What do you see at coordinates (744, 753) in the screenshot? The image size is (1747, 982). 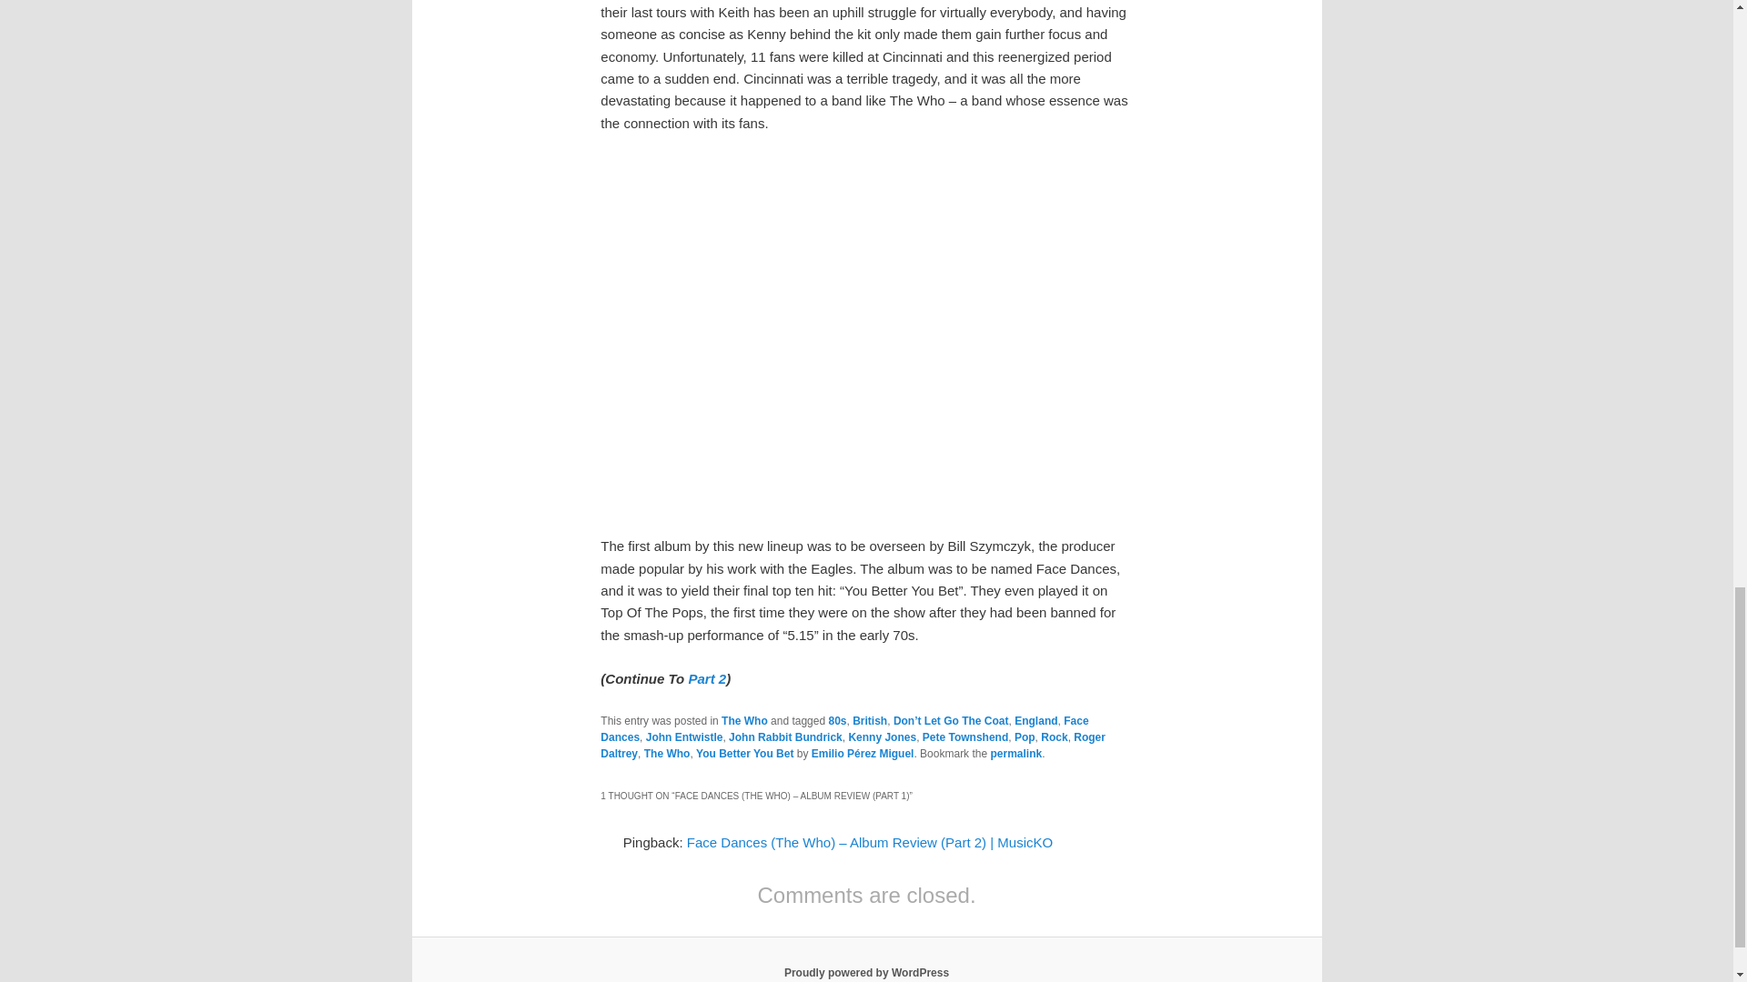 I see `You Better You Bet` at bounding box center [744, 753].